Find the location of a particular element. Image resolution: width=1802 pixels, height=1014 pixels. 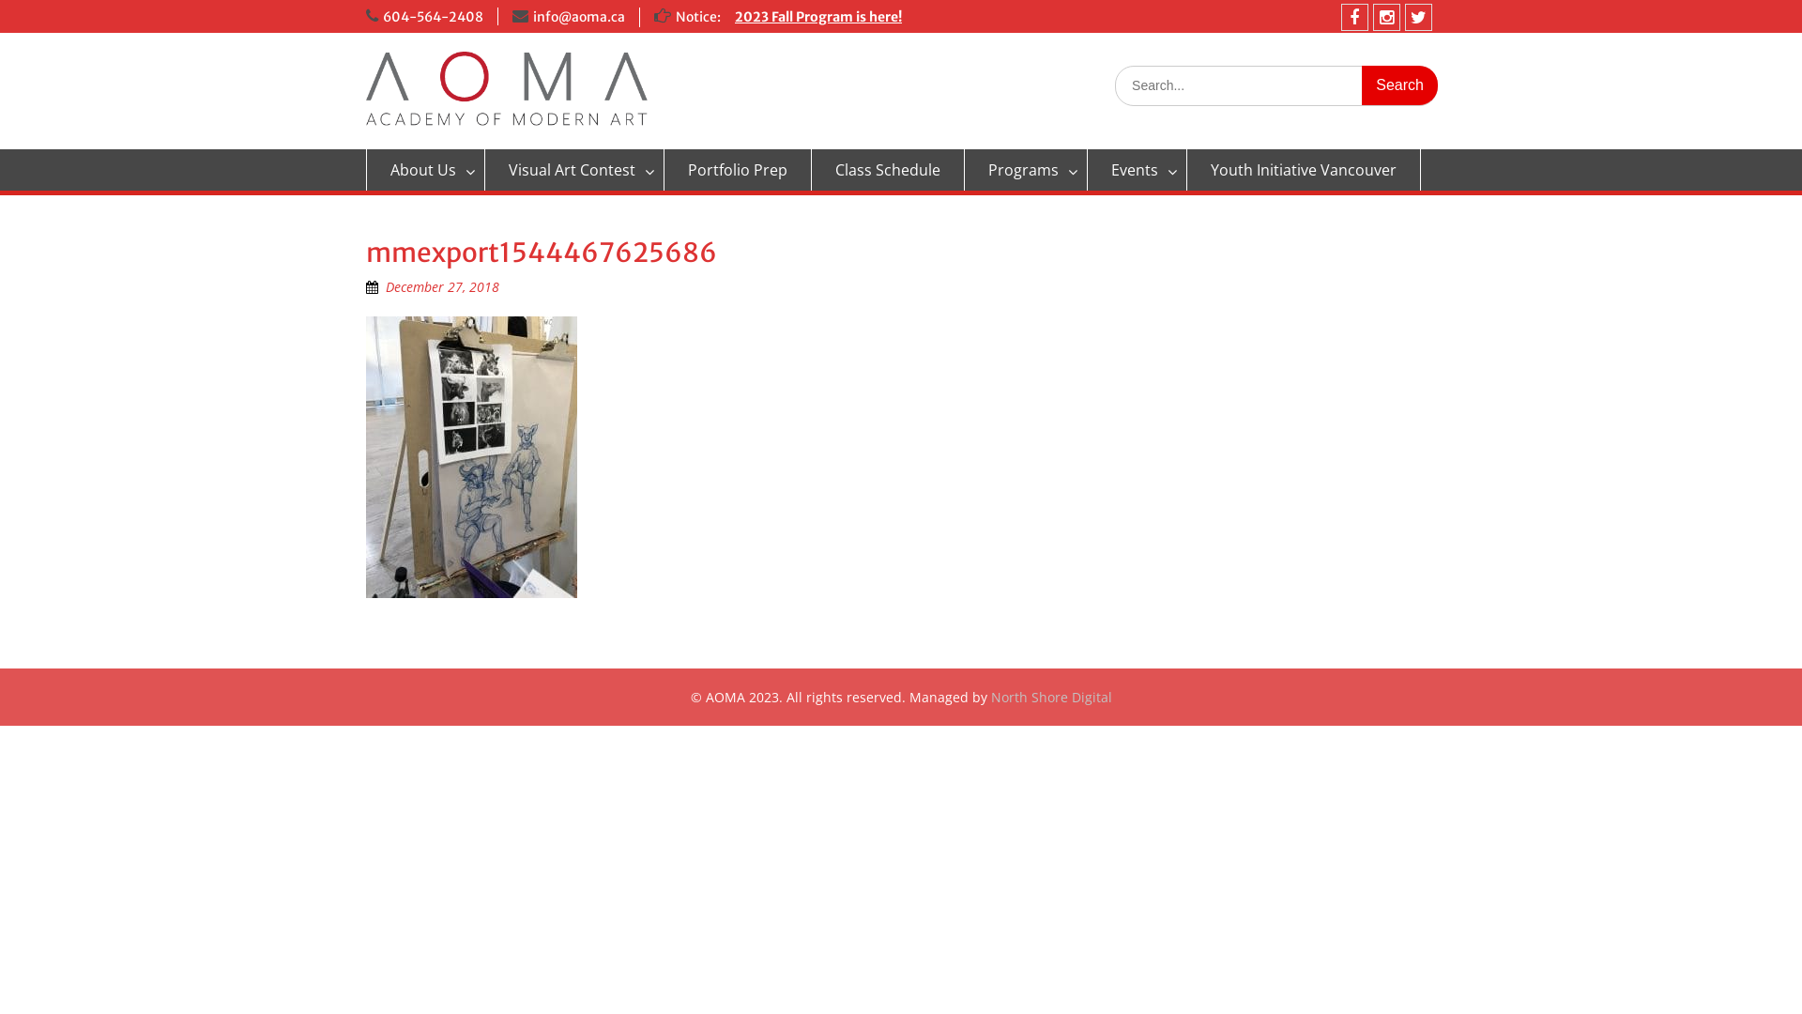

December 27, 2018 is located at coordinates (443, 287).